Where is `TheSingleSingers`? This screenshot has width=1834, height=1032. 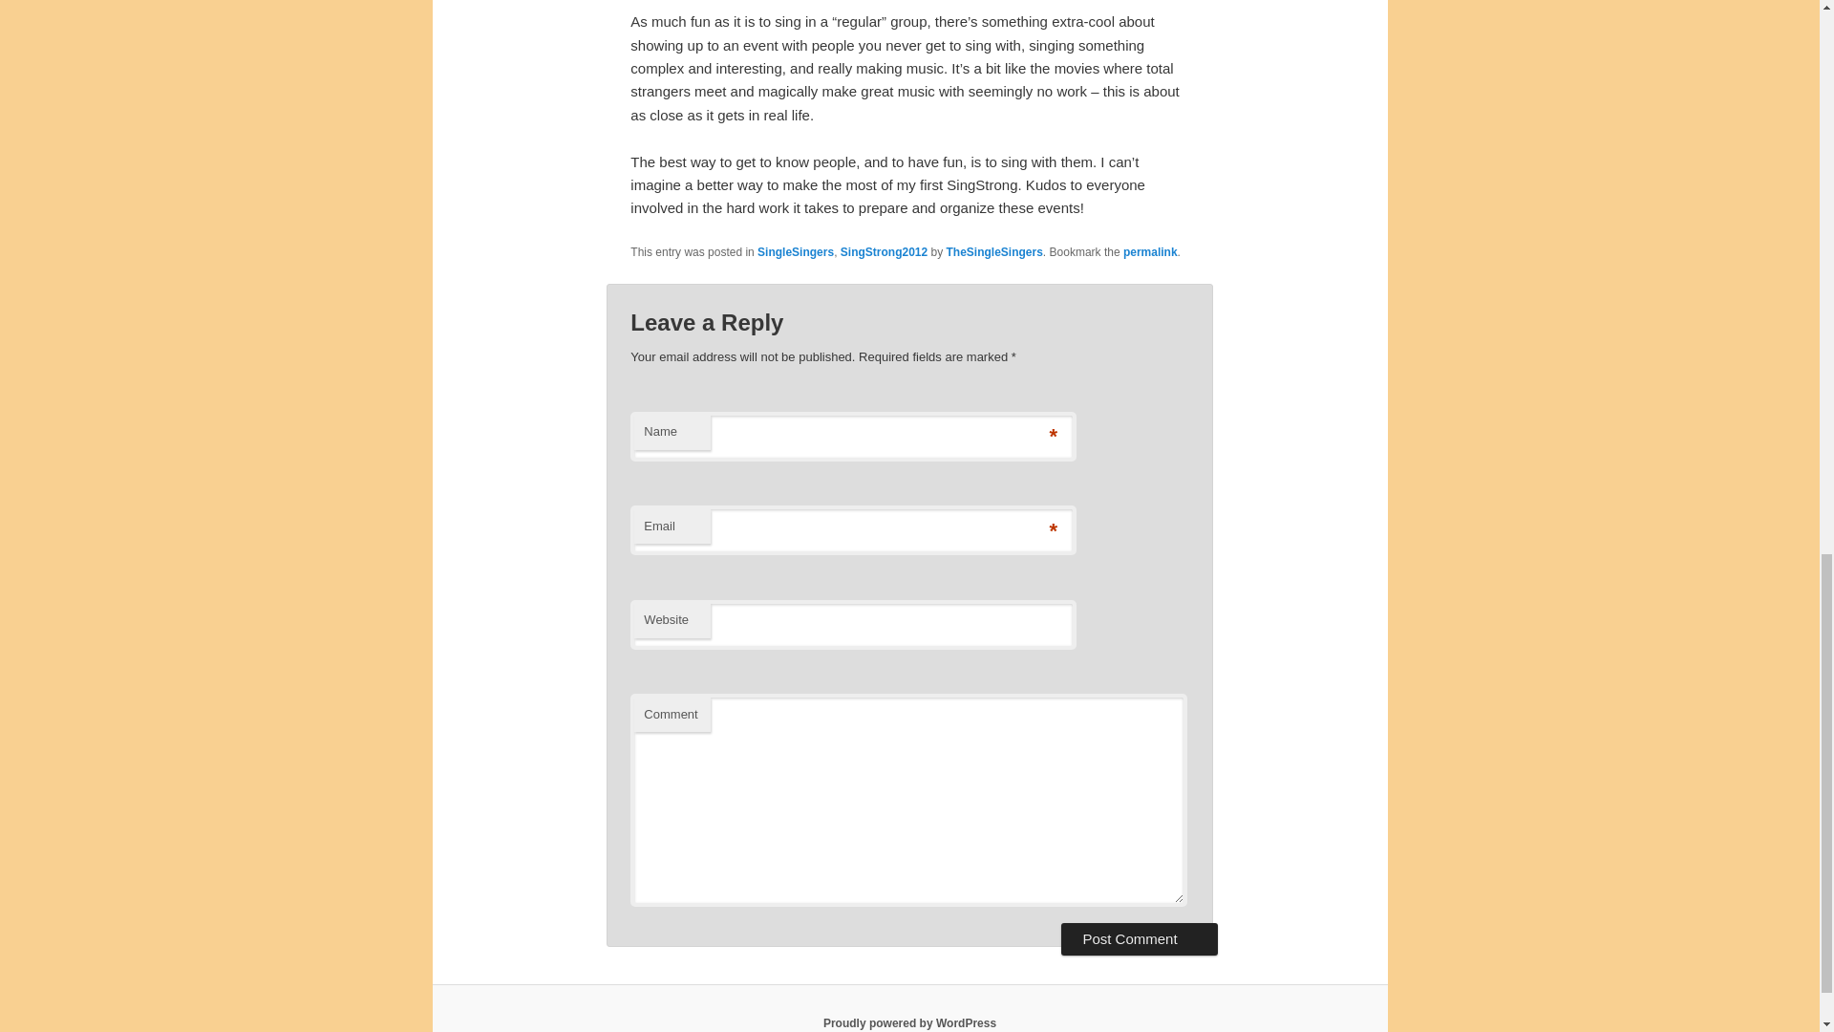 TheSingleSingers is located at coordinates (993, 252).